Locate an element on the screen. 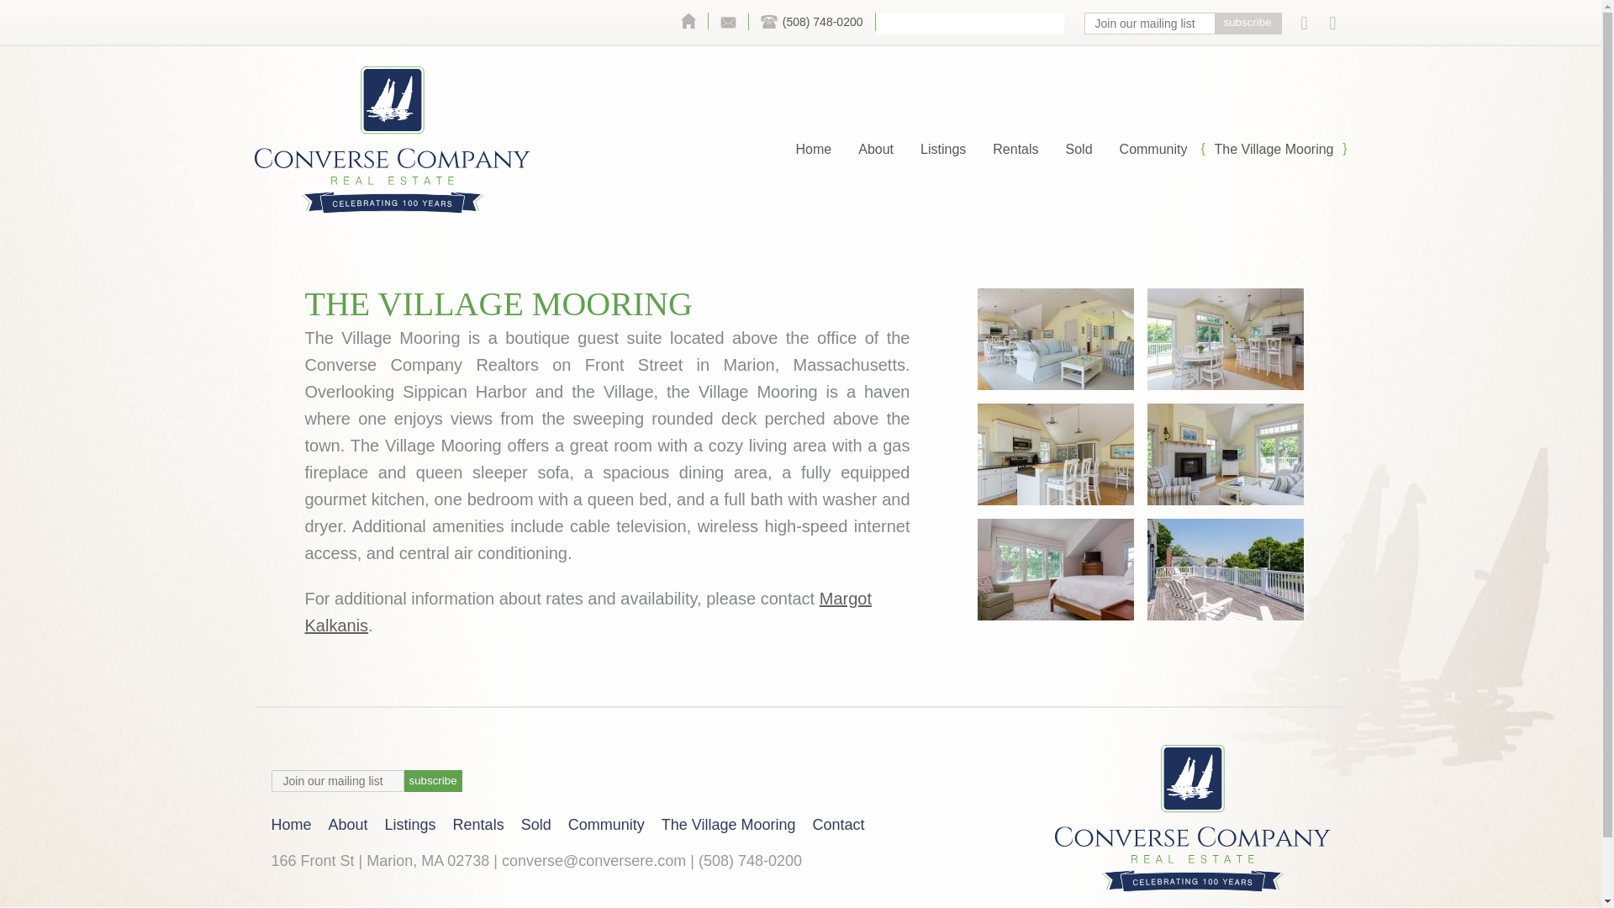 The width and height of the screenshot is (1614, 908). Contact is located at coordinates (728, 22).